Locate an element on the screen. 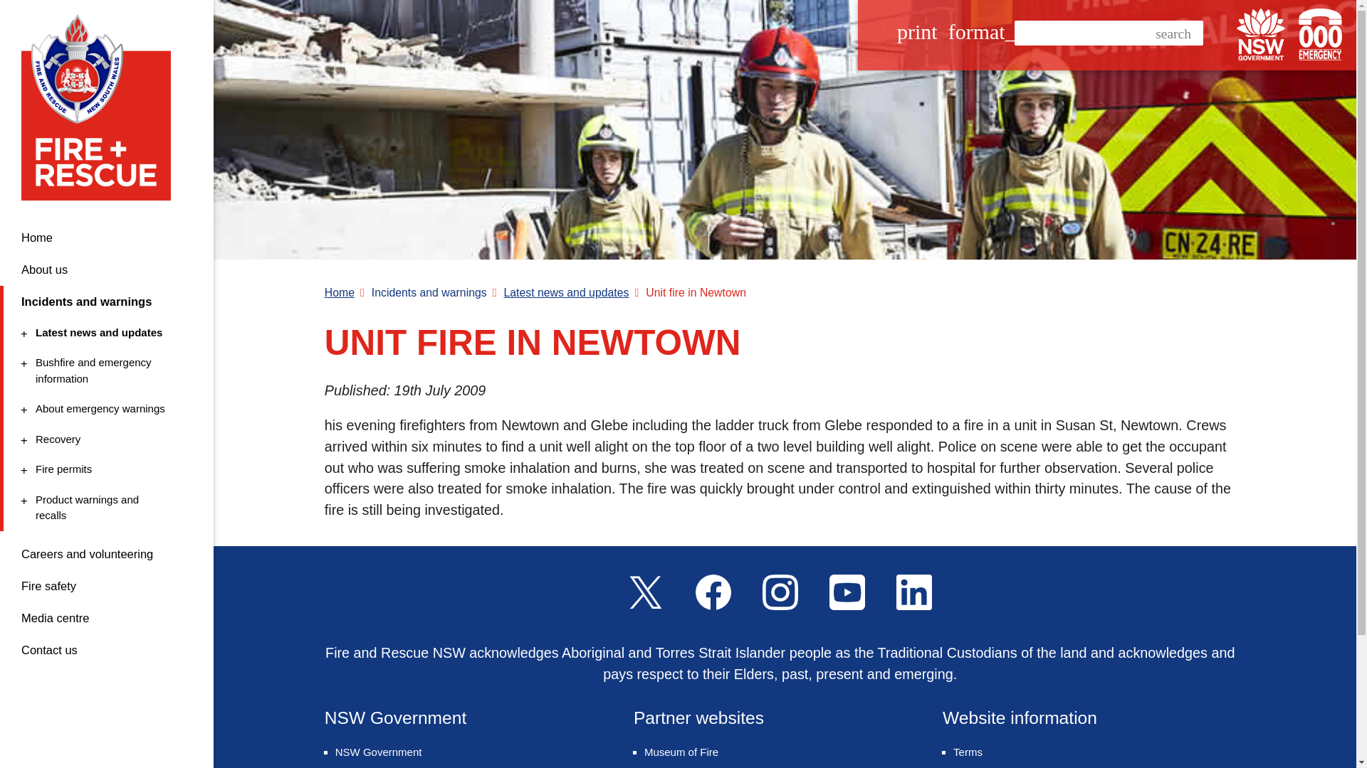 This screenshot has height=768, width=1367. Home is located at coordinates (105, 439).